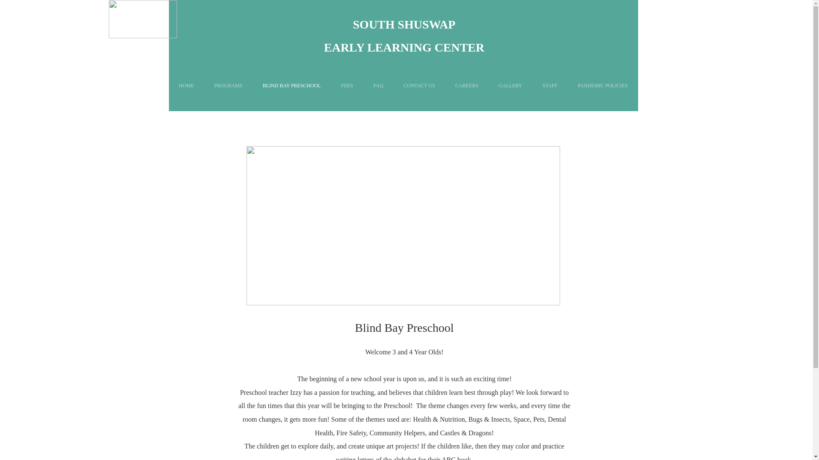 The width and height of the screenshot is (819, 460). What do you see at coordinates (602, 85) in the screenshot?
I see `PANDEMIC POLICIES` at bounding box center [602, 85].